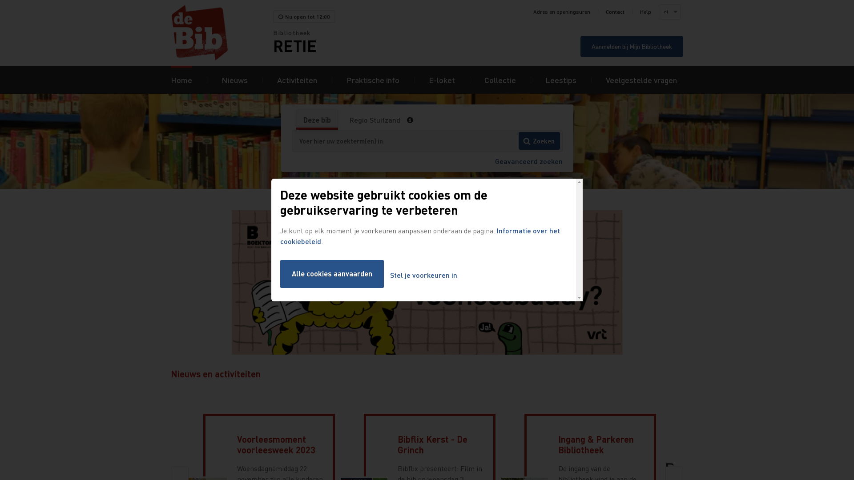  I want to click on Activiteiten, so click(297, 80).